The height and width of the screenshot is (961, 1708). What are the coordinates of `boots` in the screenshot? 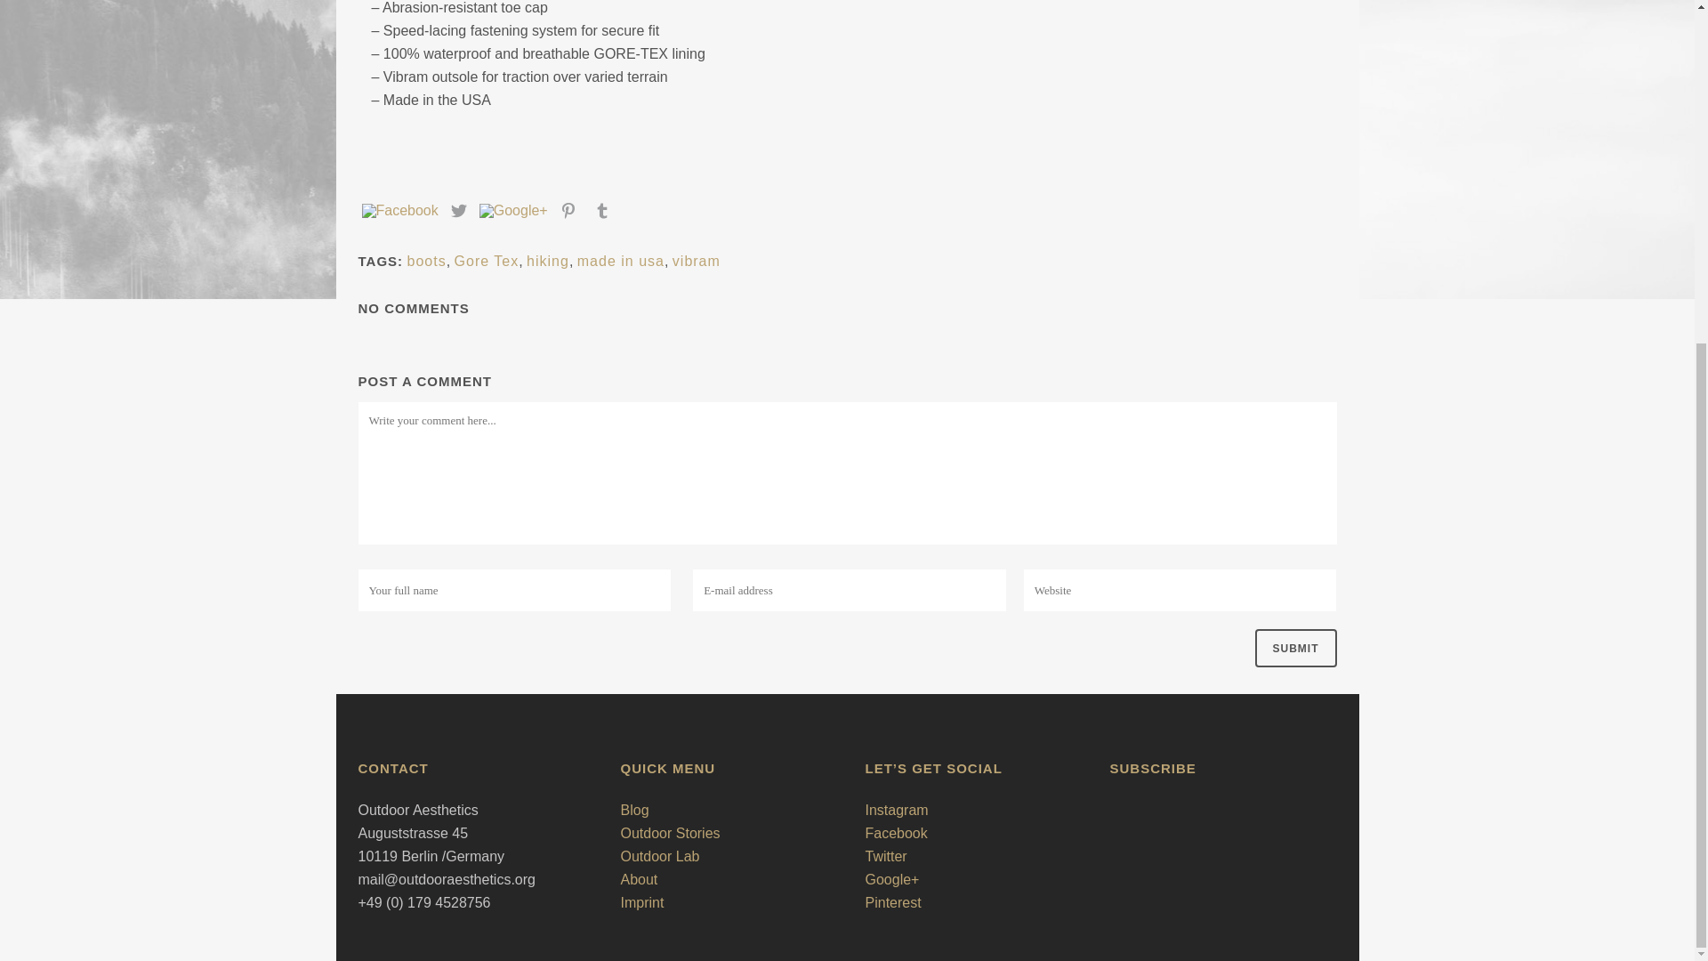 It's located at (427, 262).